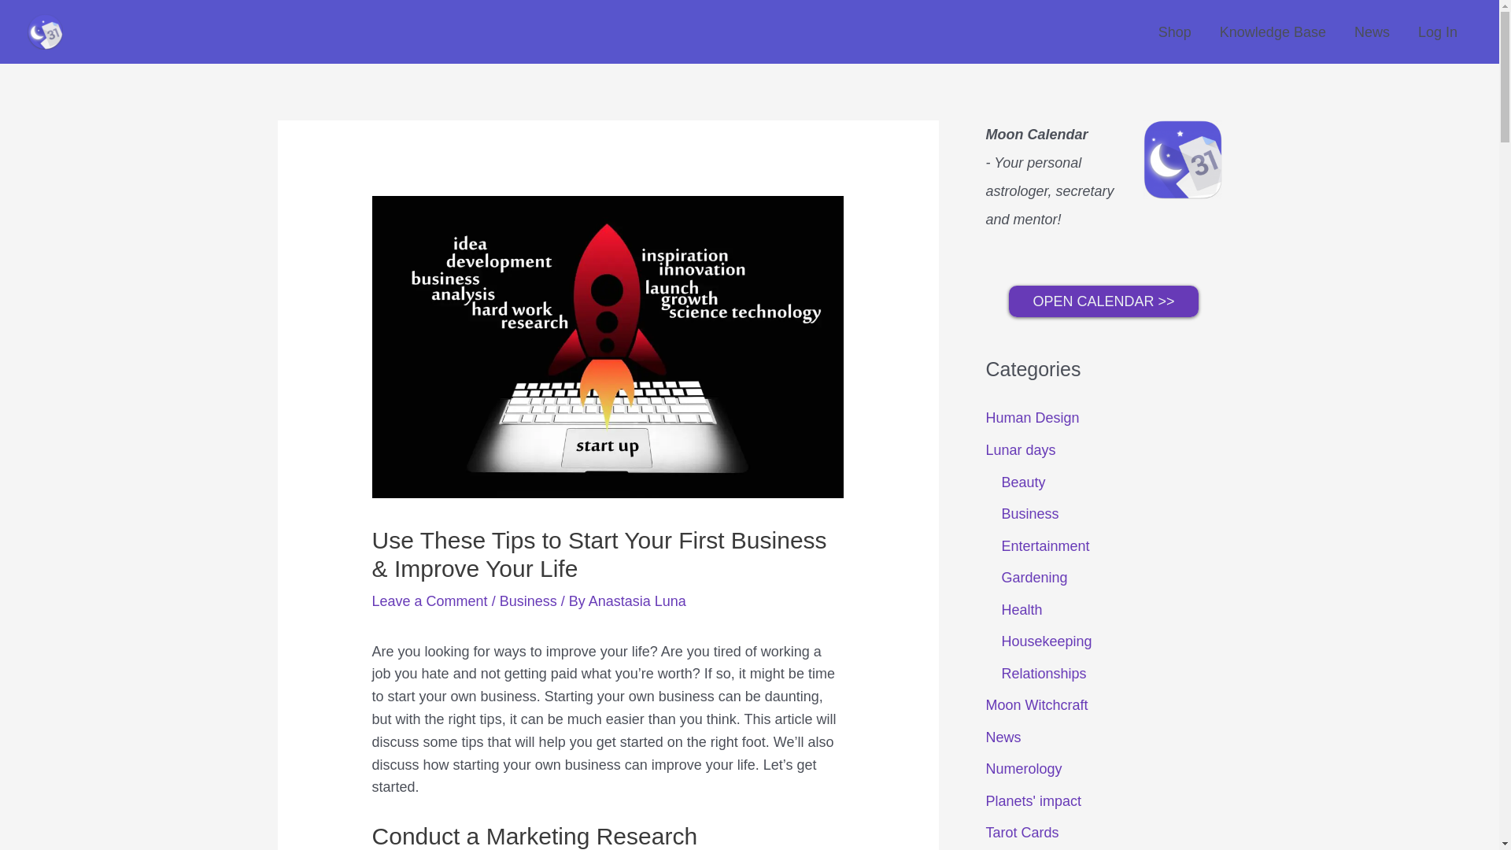 This screenshot has height=850, width=1511. Describe the element at coordinates (637, 601) in the screenshot. I see `View all posts by Anastasia Luna` at that location.